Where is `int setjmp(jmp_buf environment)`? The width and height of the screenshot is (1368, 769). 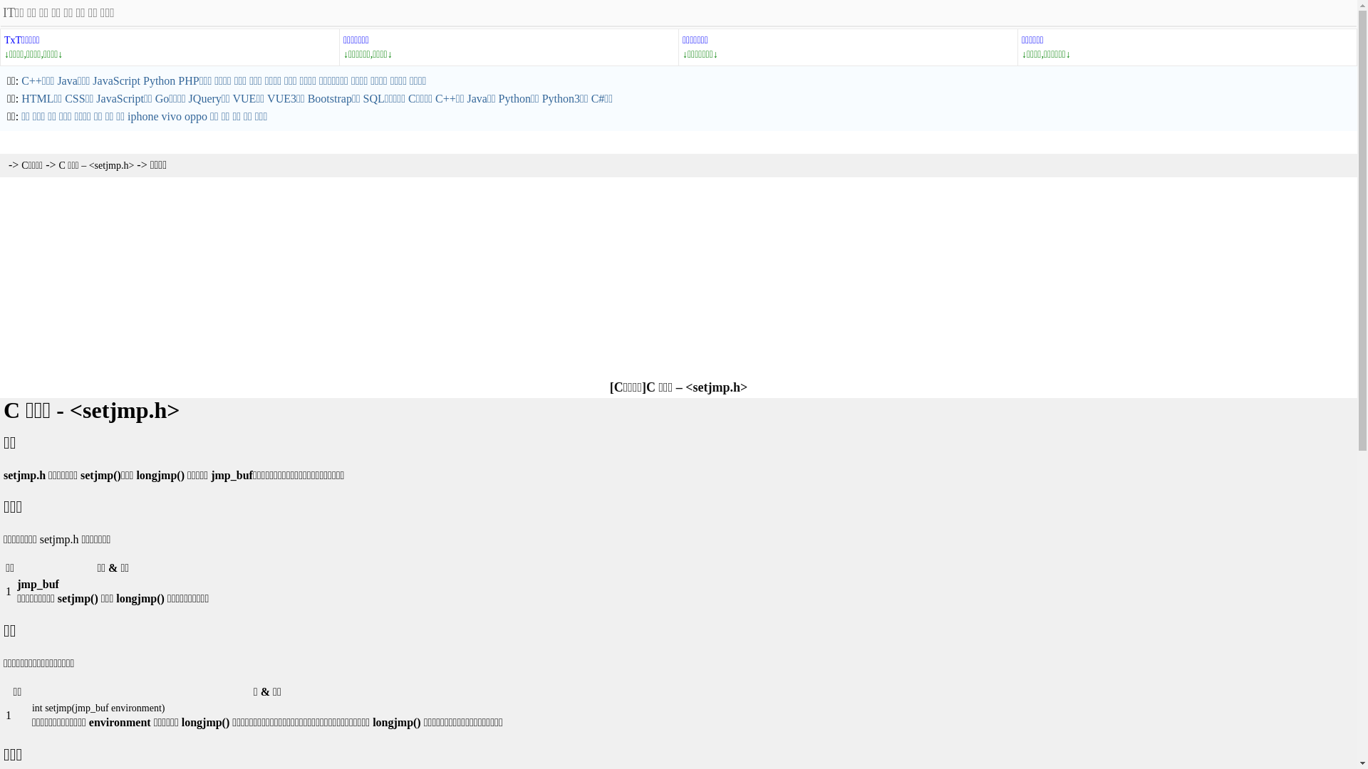
int setjmp(jmp_buf environment) is located at coordinates (98, 708).